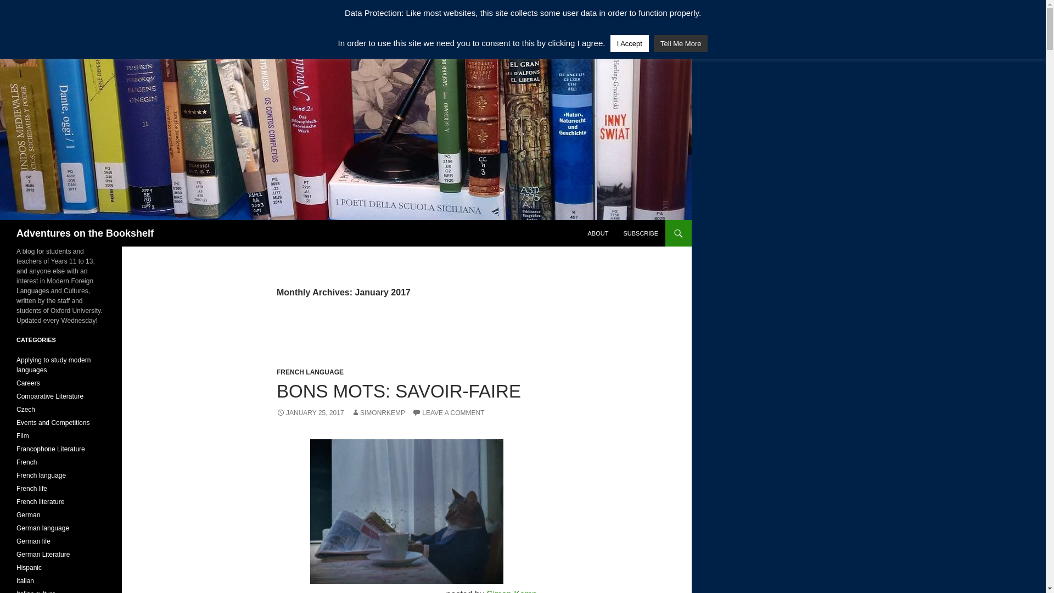 This screenshot has width=1054, height=593. Describe the element at coordinates (310, 372) in the screenshot. I see `FRENCH LANGUAGE` at that location.